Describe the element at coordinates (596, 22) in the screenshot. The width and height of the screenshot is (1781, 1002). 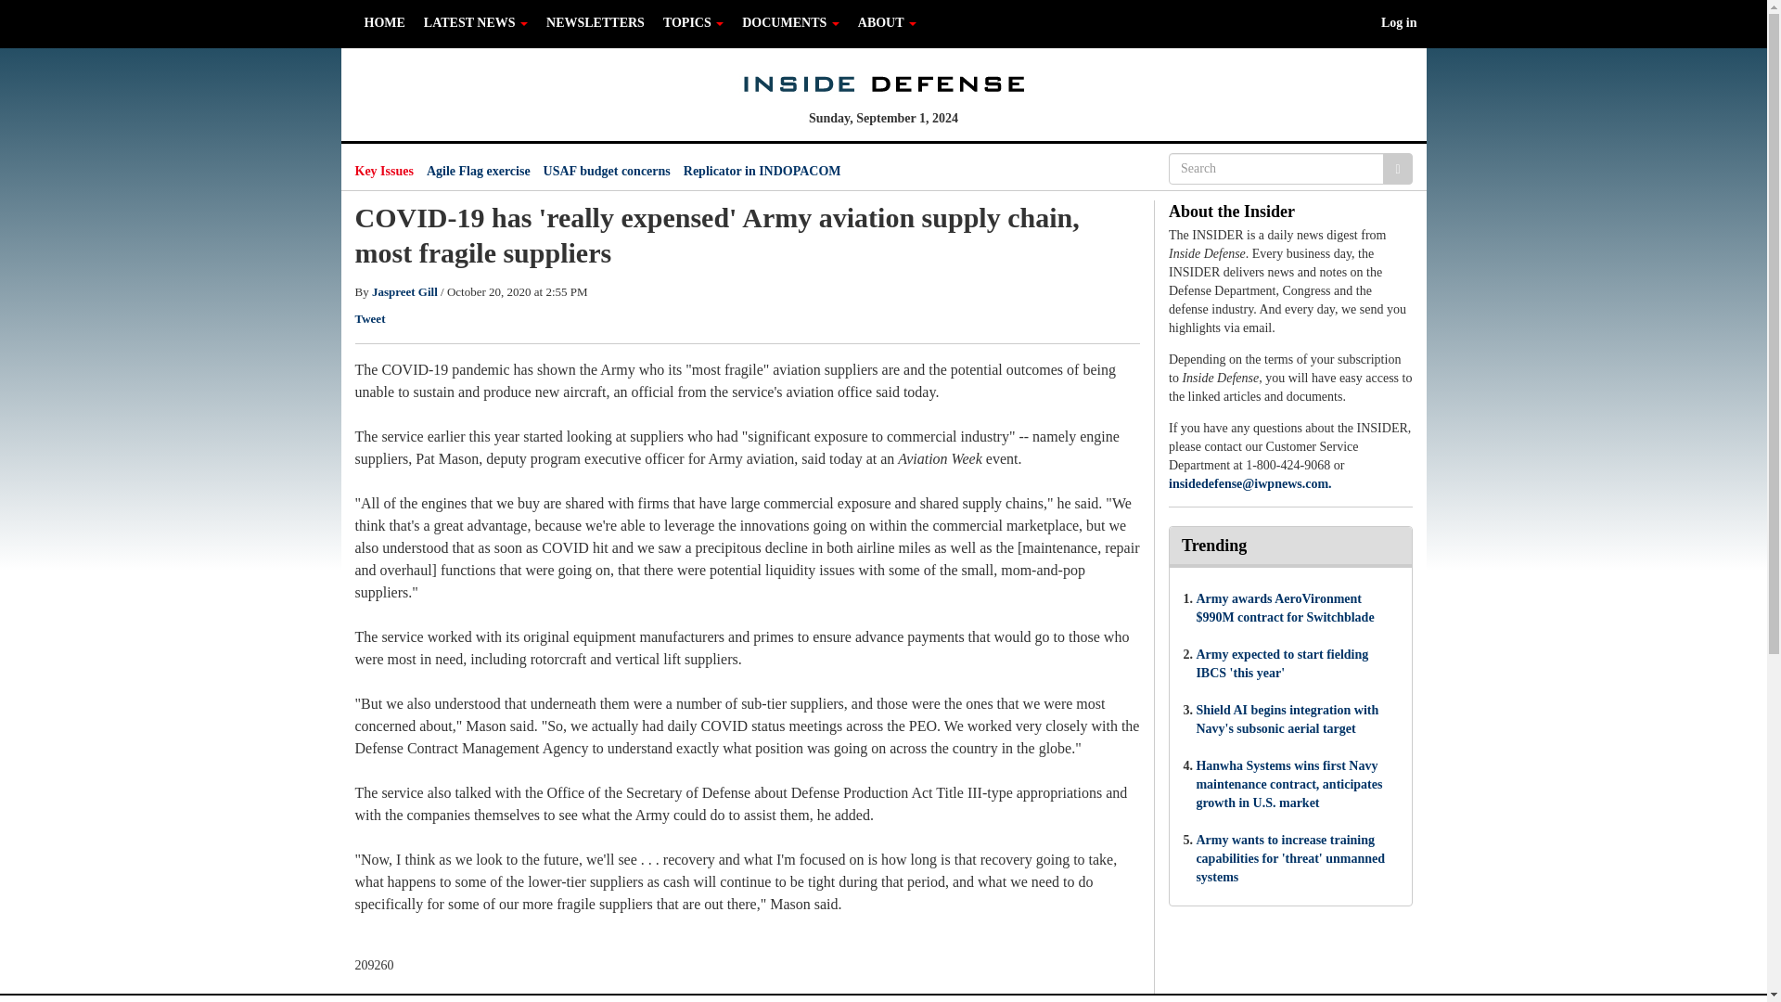
I see `NEWSLETTERS` at that location.